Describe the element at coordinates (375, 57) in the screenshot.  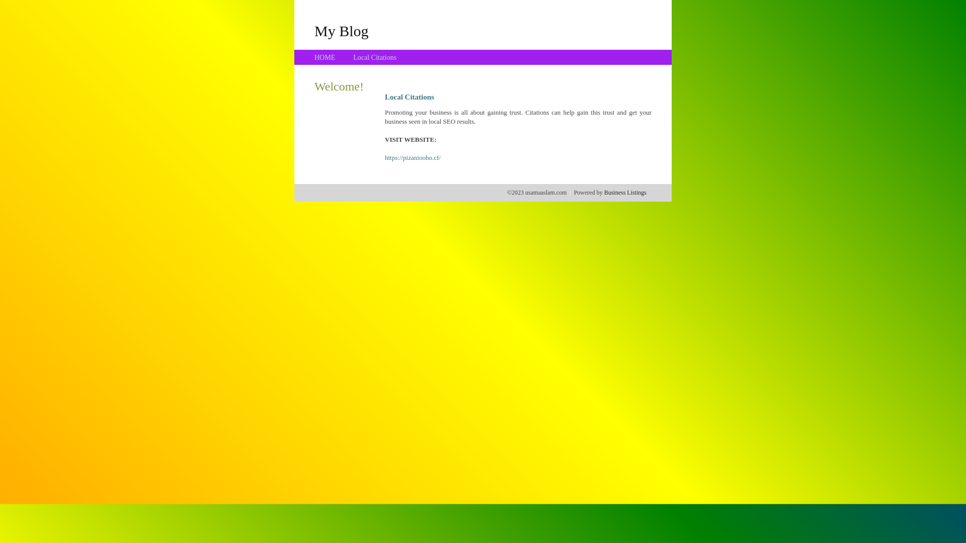
I see `Local Citations` at that location.